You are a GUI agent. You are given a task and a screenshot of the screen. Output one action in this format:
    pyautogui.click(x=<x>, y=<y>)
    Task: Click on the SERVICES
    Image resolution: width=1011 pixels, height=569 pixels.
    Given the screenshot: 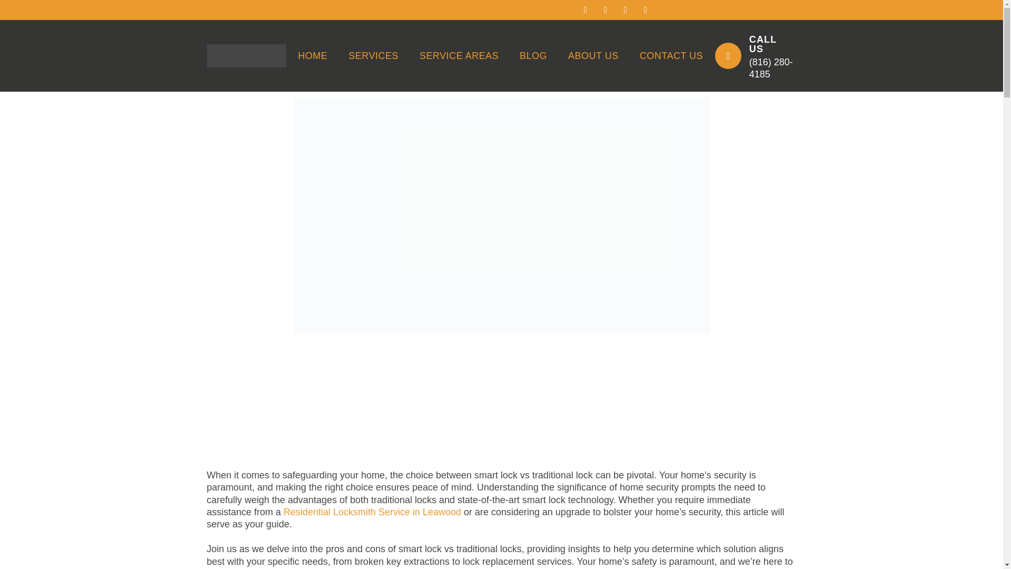 What is the action you would take?
    pyautogui.click(x=373, y=56)
    